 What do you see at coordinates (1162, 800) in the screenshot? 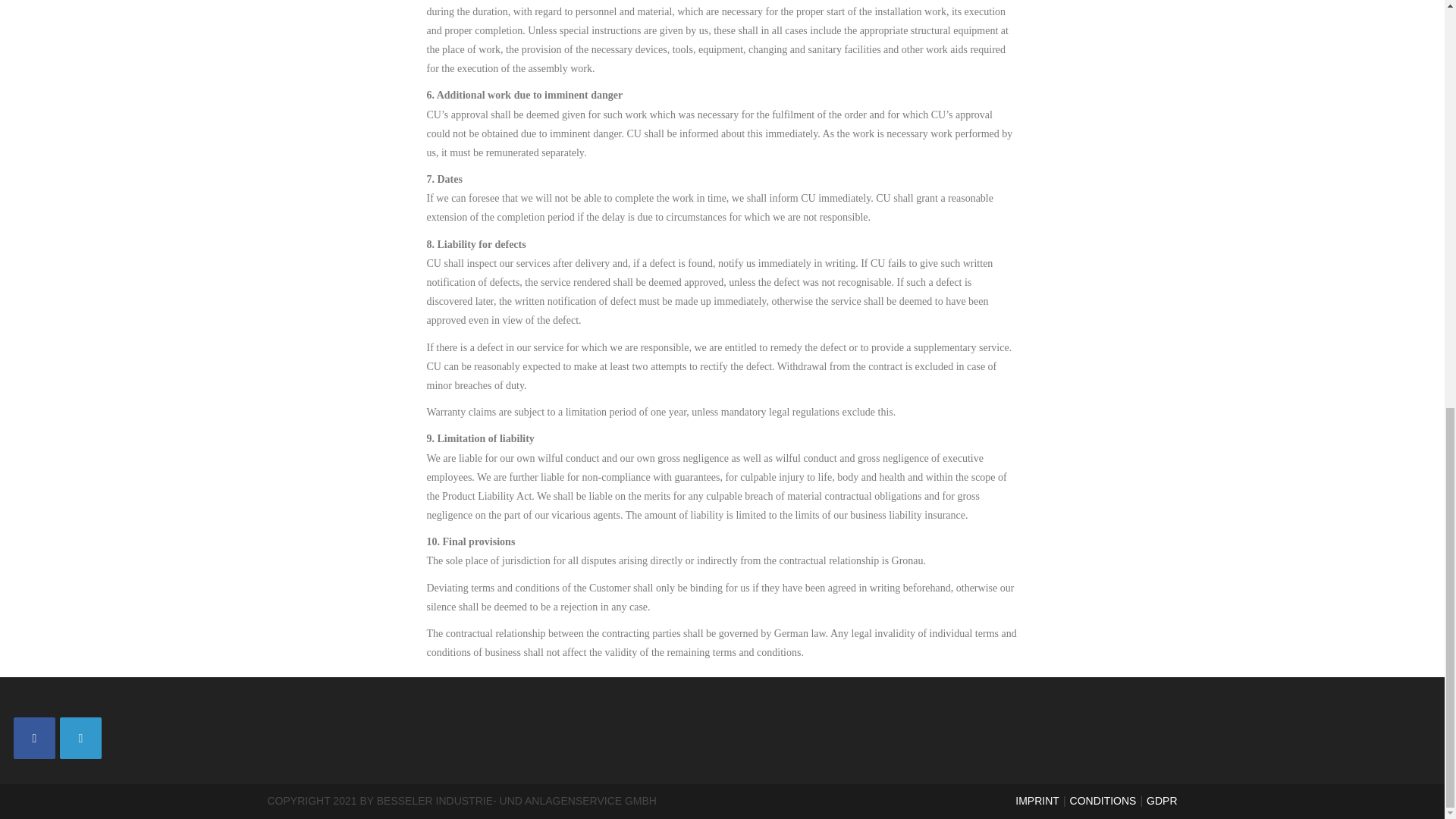
I see `GDPR` at bounding box center [1162, 800].